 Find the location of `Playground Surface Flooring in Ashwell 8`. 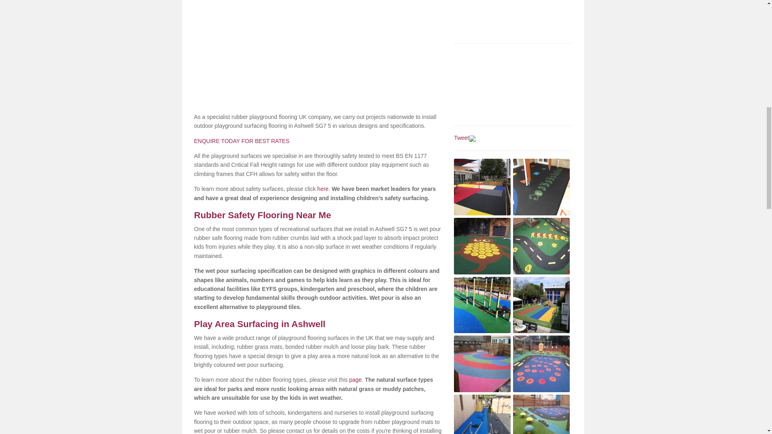

Playground Surface Flooring in Ashwell 8 is located at coordinates (541, 364).